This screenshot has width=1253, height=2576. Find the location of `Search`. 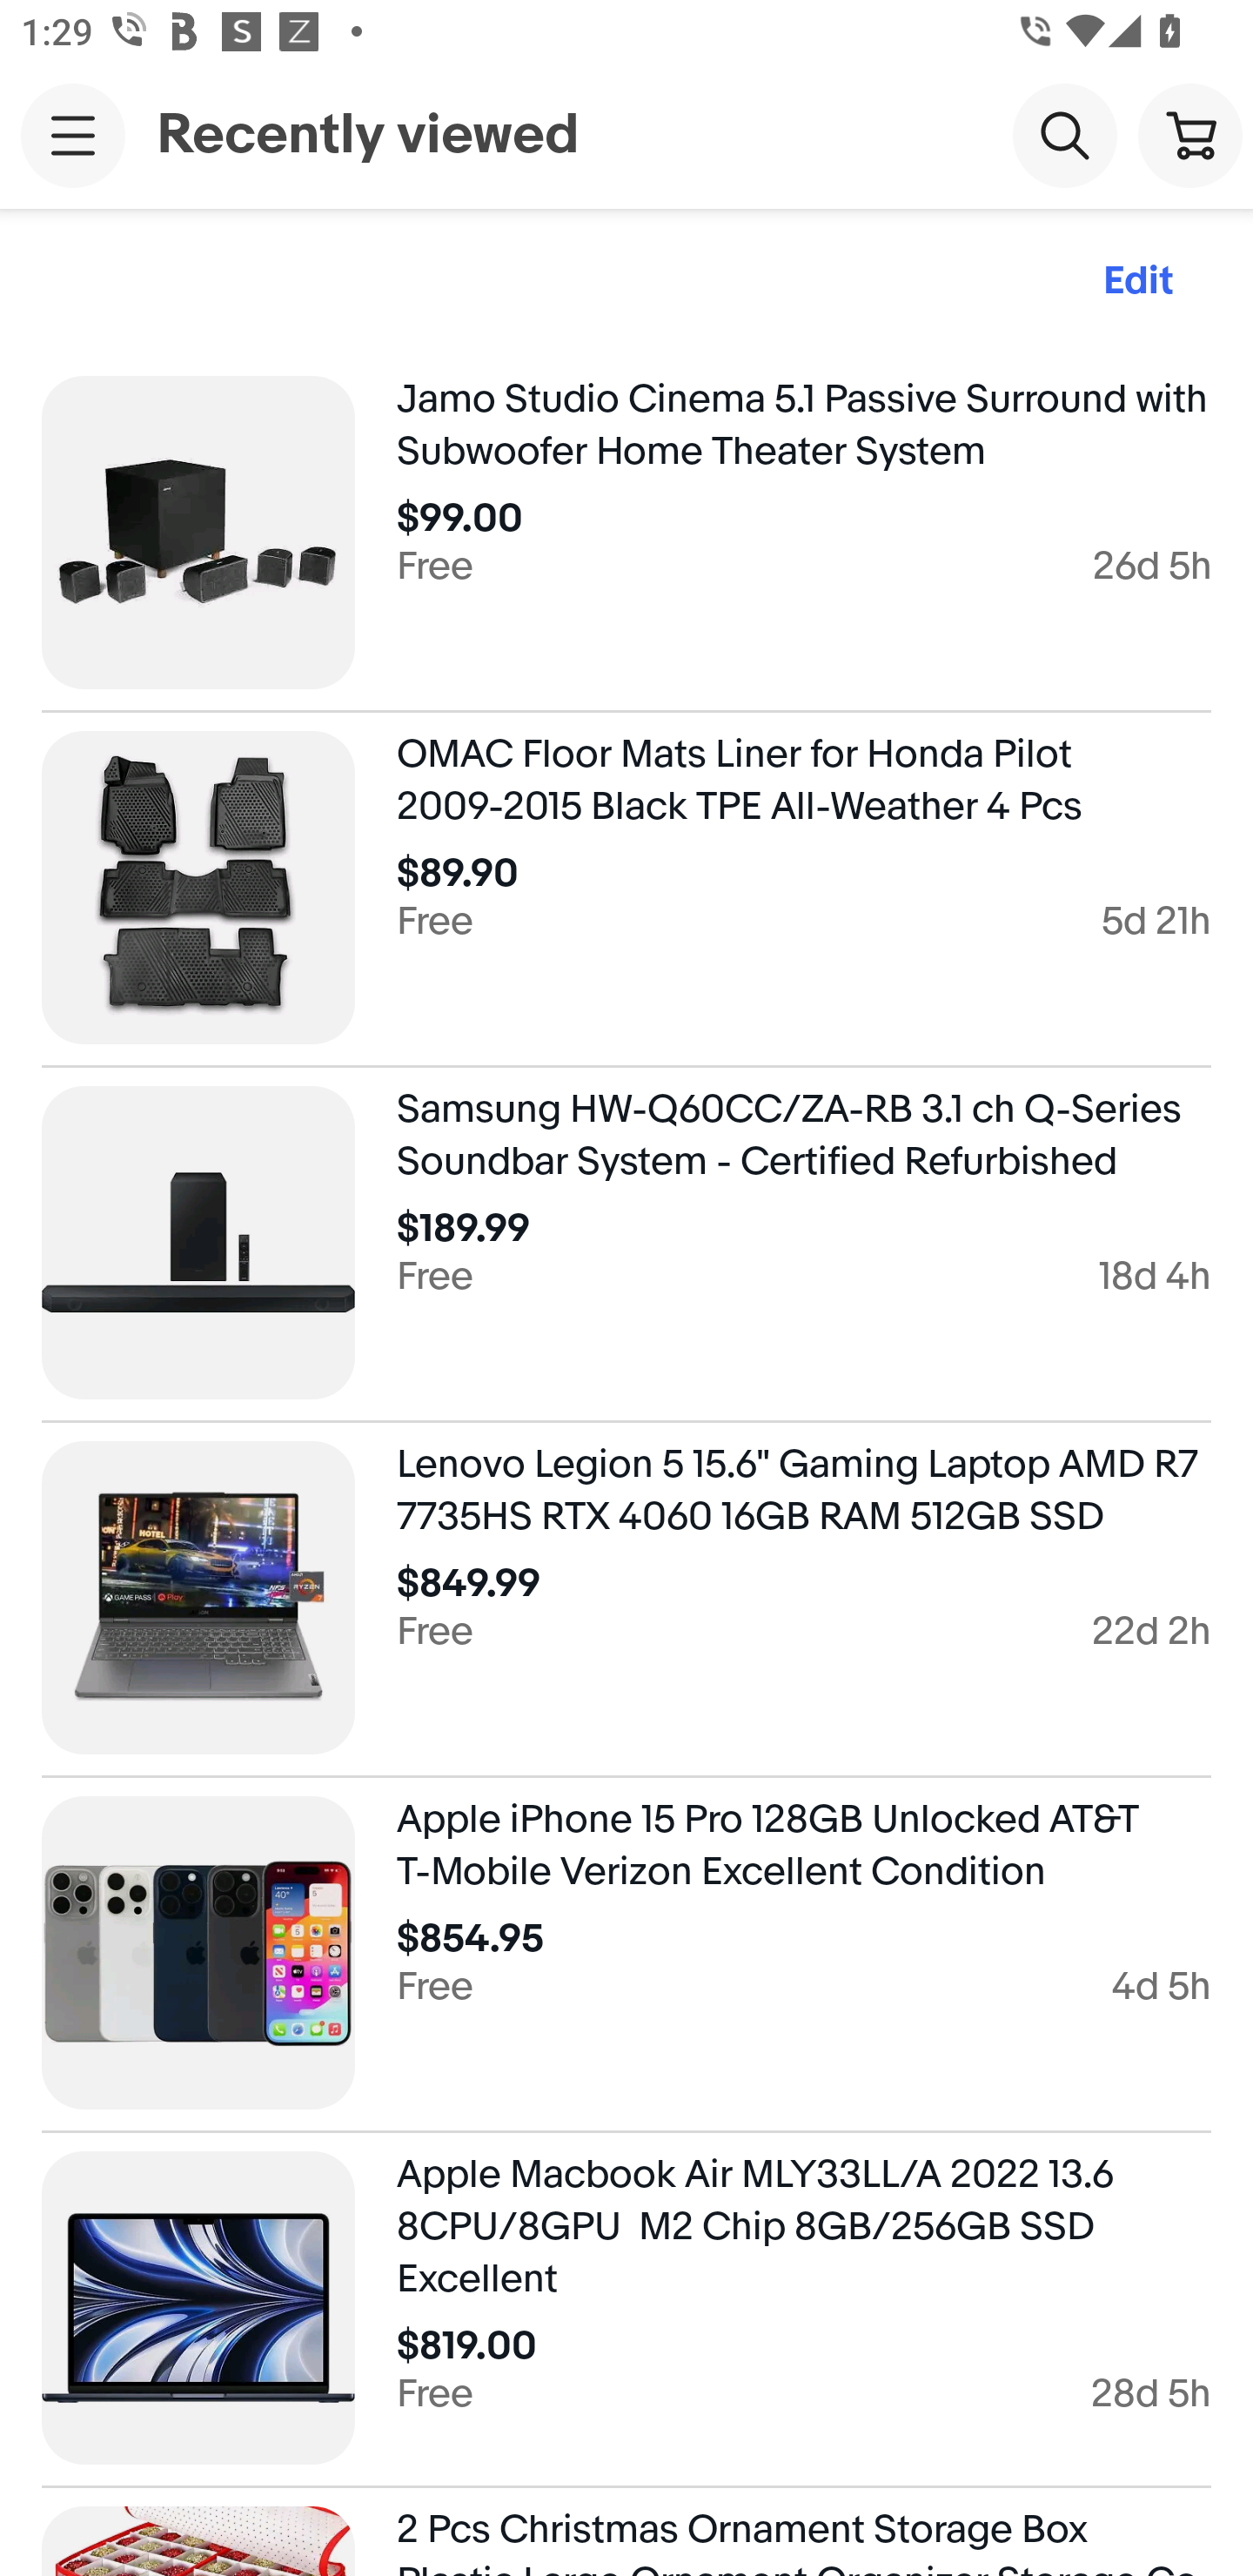

Search is located at coordinates (1065, 134).